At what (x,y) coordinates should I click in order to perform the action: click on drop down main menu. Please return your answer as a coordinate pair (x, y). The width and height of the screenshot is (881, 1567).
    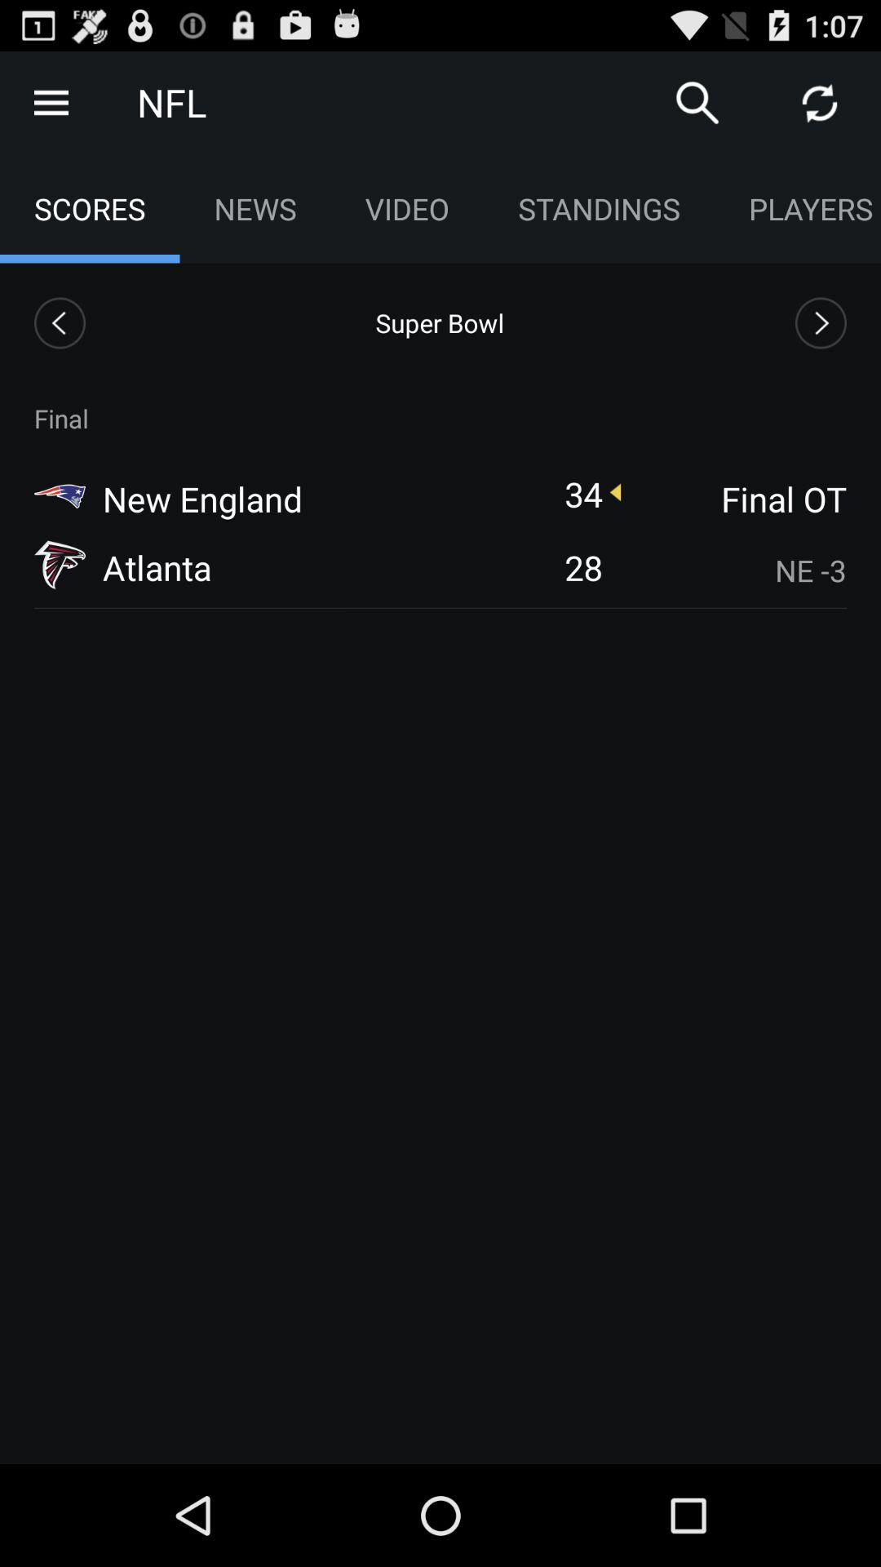
    Looking at the image, I should click on (51, 103).